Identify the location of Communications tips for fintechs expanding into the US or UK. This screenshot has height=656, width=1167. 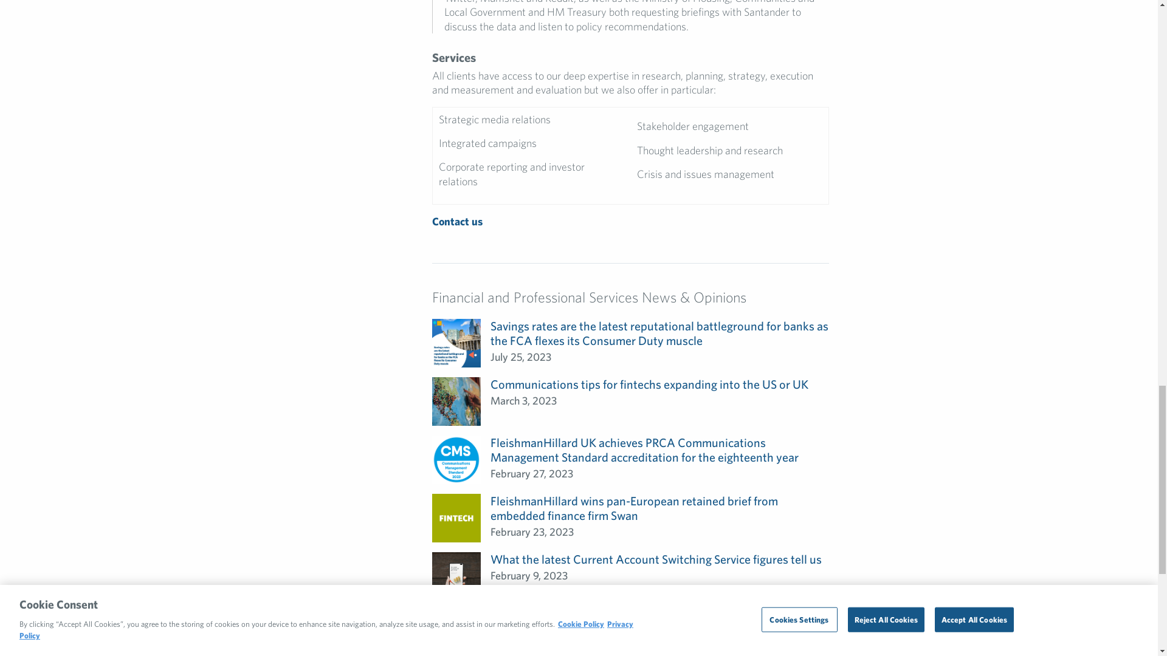
(649, 384).